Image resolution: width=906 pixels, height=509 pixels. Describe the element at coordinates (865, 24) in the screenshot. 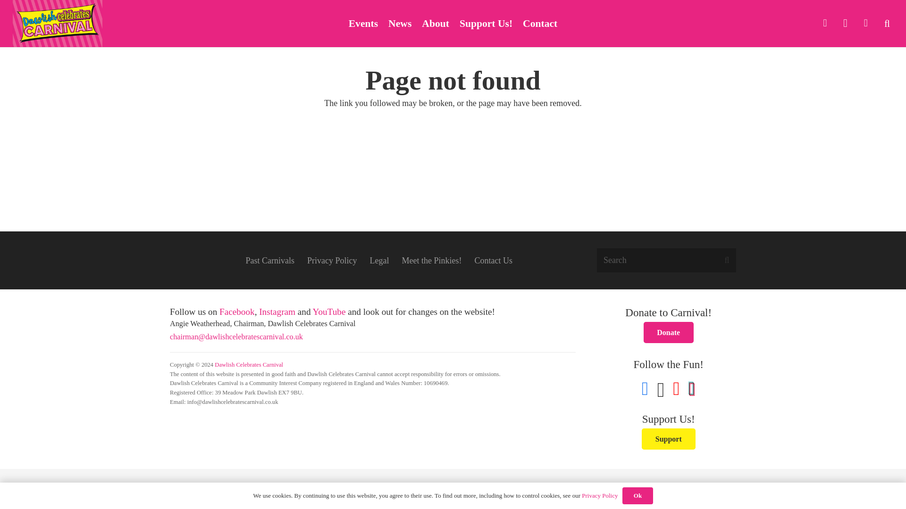

I see `YouTube` at that location.